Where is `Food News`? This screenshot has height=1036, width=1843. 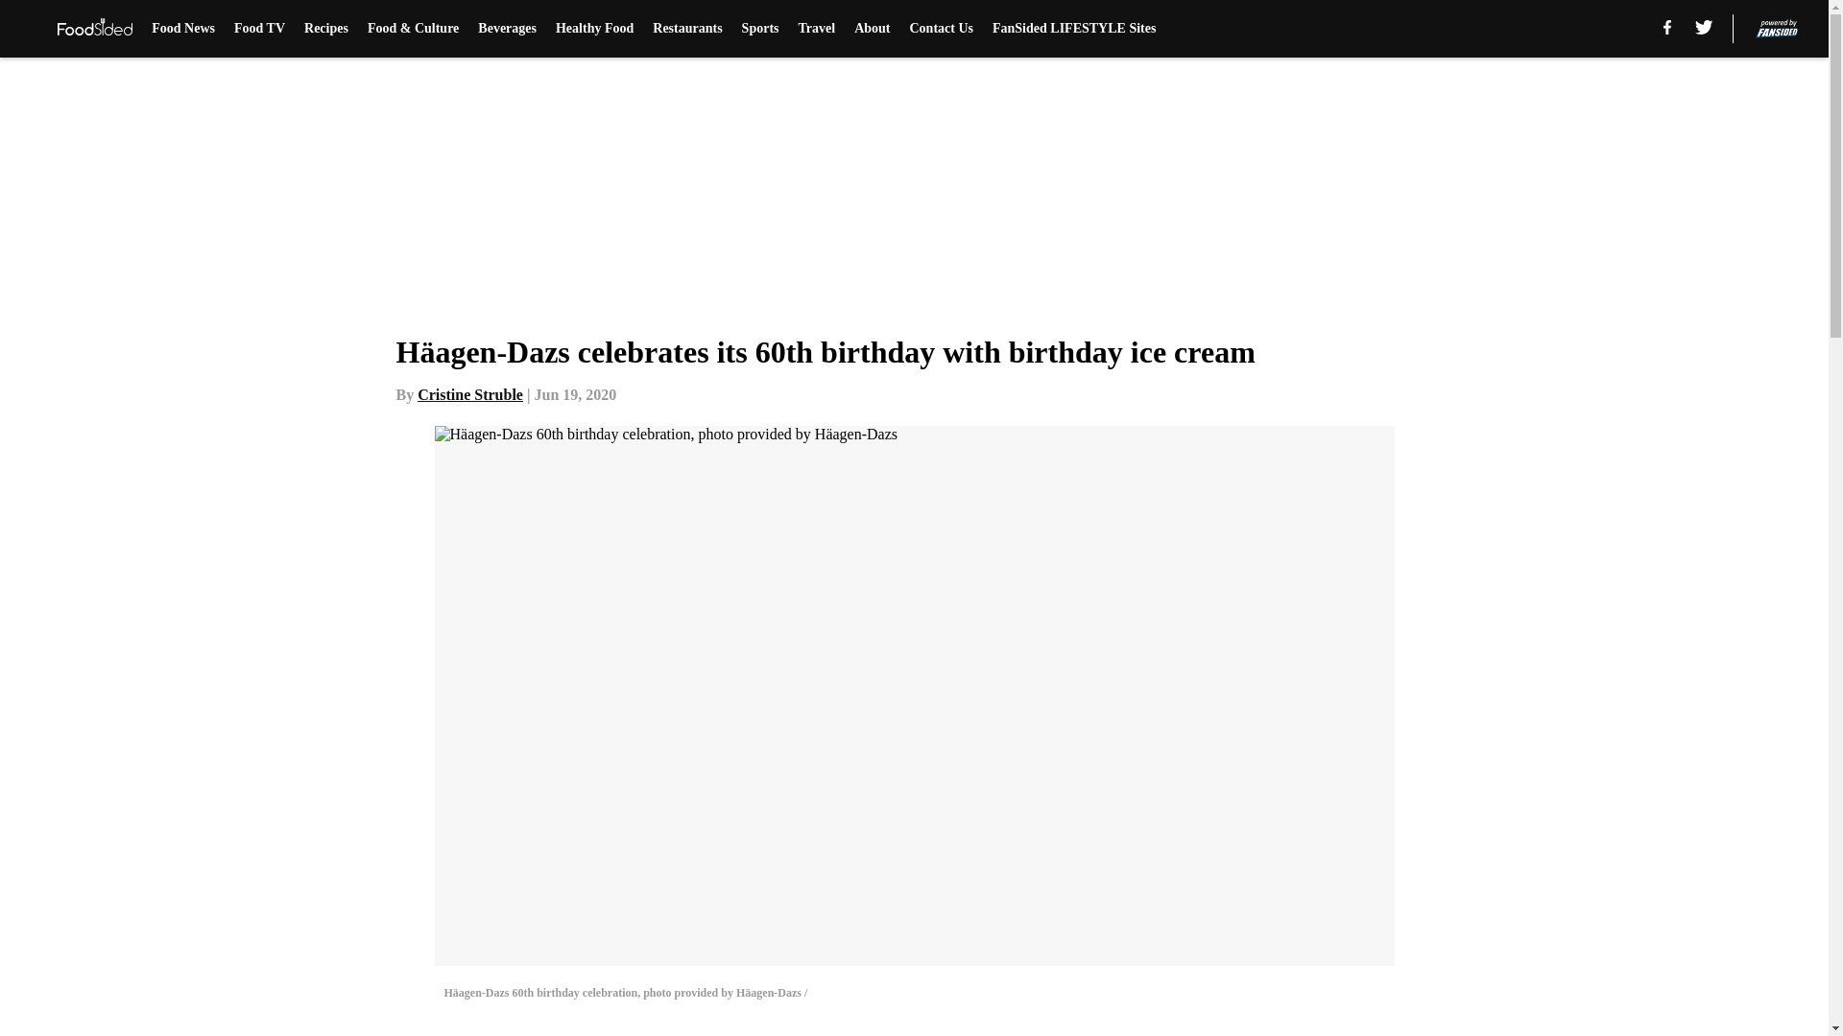 Food News is located at coordinates (182, 29).